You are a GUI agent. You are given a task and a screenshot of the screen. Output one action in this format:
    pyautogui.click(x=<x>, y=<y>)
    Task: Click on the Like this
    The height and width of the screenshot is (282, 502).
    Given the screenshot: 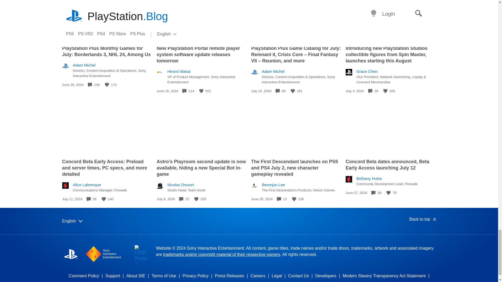 What is the action you would take?
    pyautogui.click(x=201, y=91)
    